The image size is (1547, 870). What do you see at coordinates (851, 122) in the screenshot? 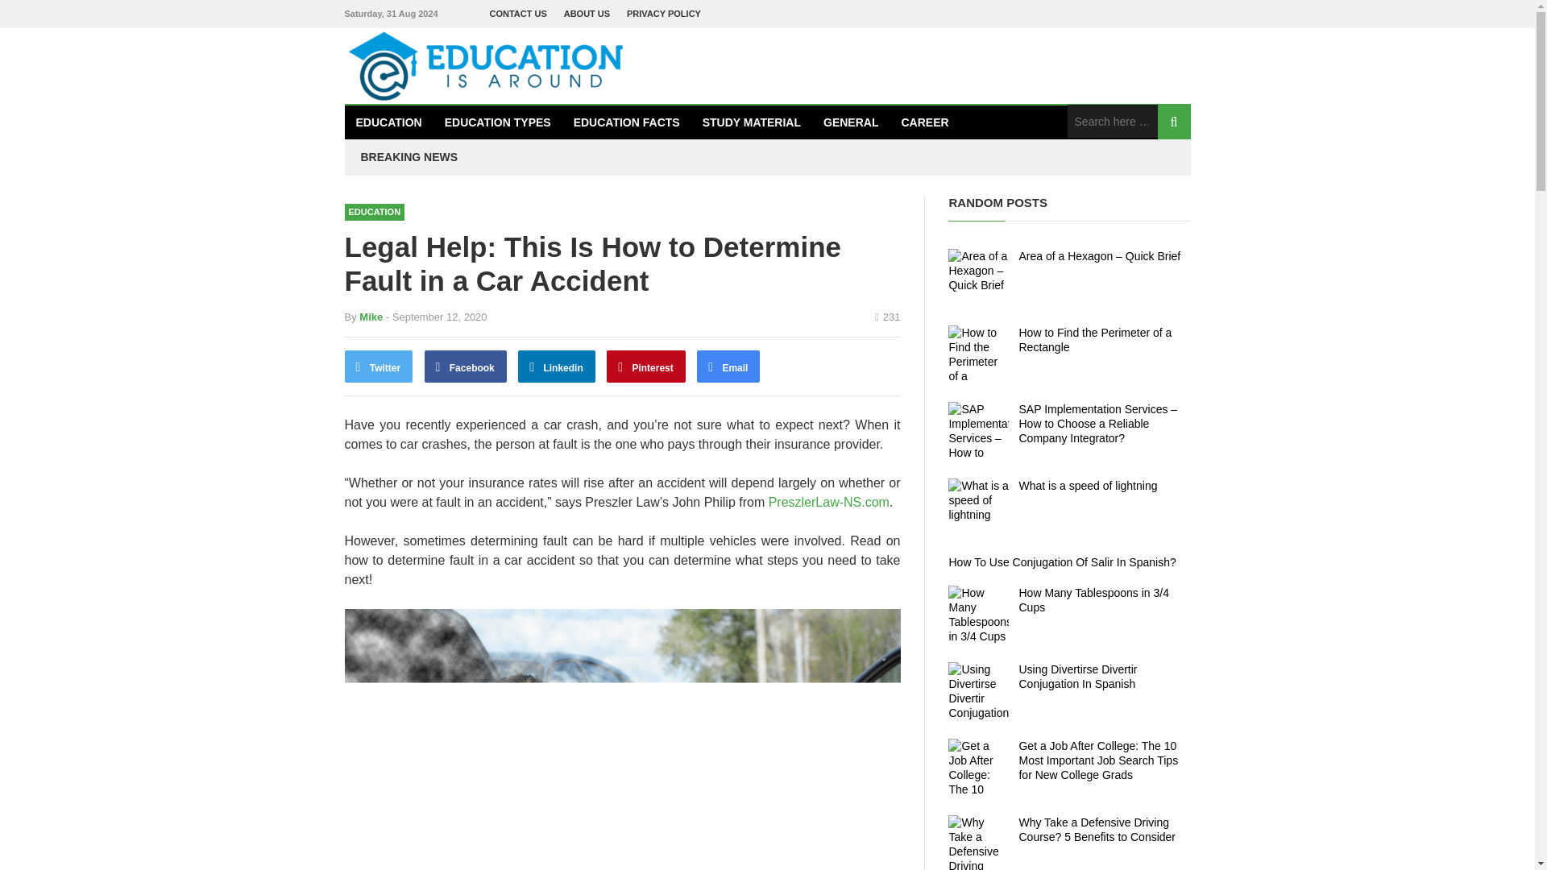
I see `GENERAL` at bounding box center [851, 122].